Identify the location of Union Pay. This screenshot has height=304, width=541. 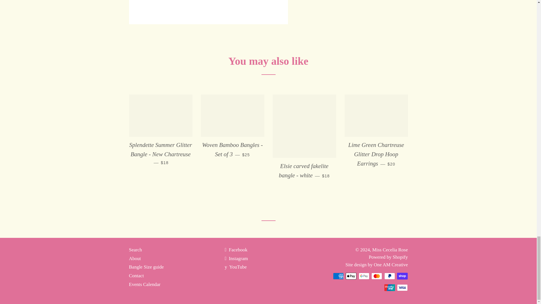
(389, 287).